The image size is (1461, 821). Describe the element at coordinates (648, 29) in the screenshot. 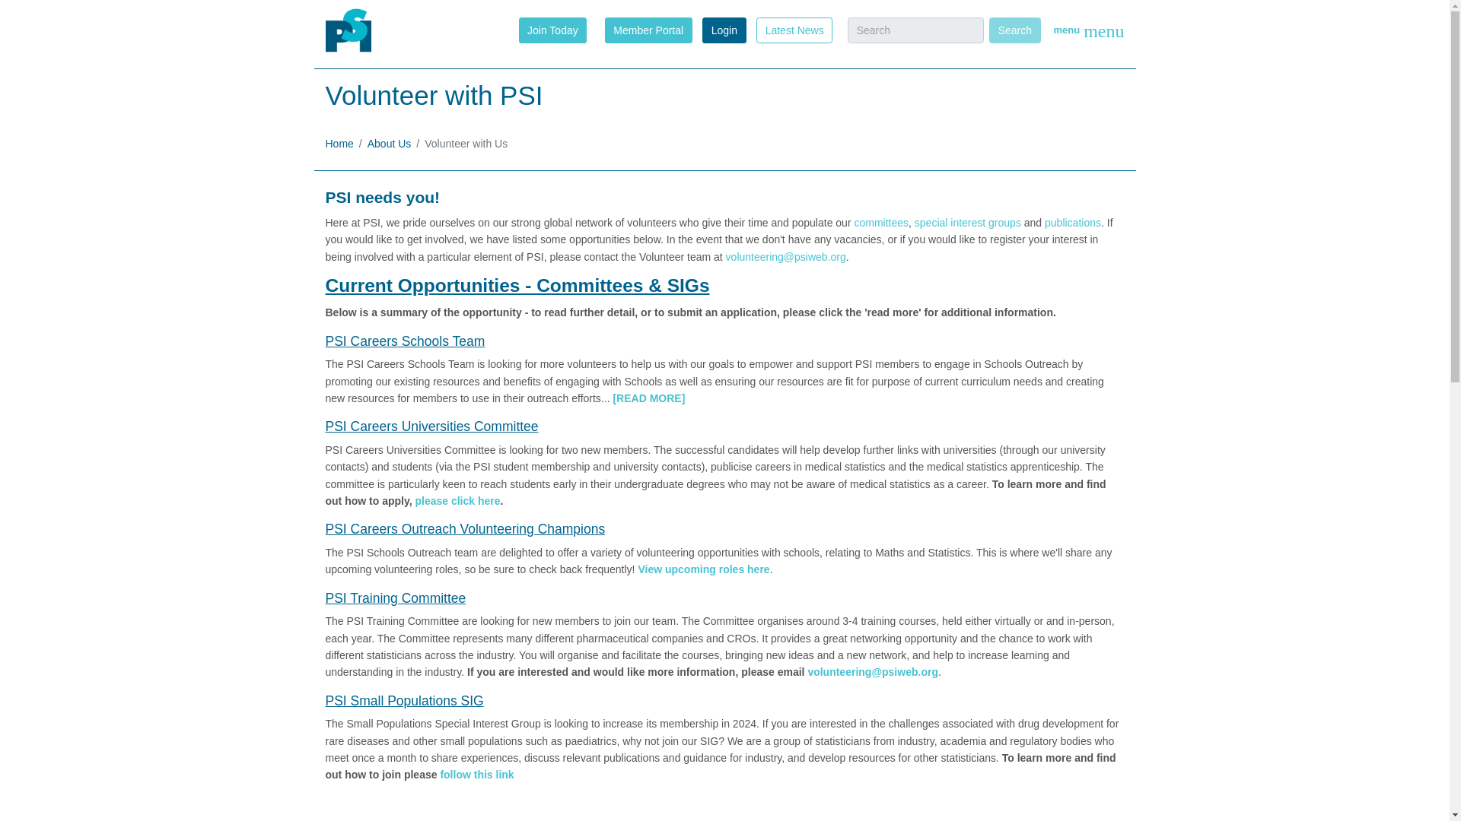

I see `Member Portal` at that location.